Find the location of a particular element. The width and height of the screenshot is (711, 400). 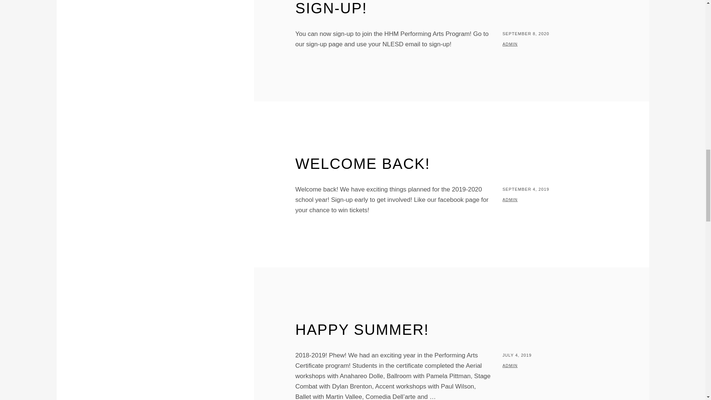

SIGN-UP! is located at coordinates (331, 8).